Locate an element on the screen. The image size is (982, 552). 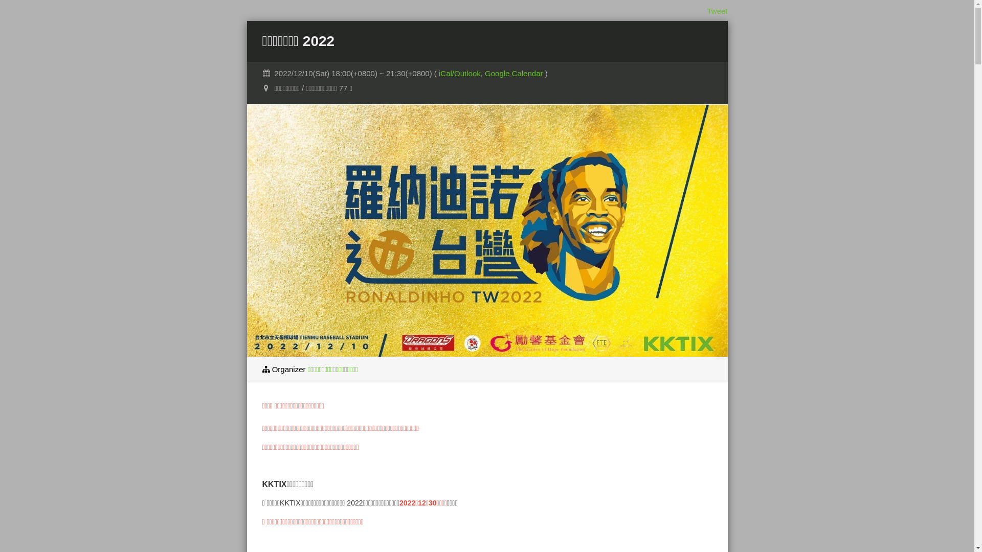
Google Calendar is located at coordinates (515, 74).